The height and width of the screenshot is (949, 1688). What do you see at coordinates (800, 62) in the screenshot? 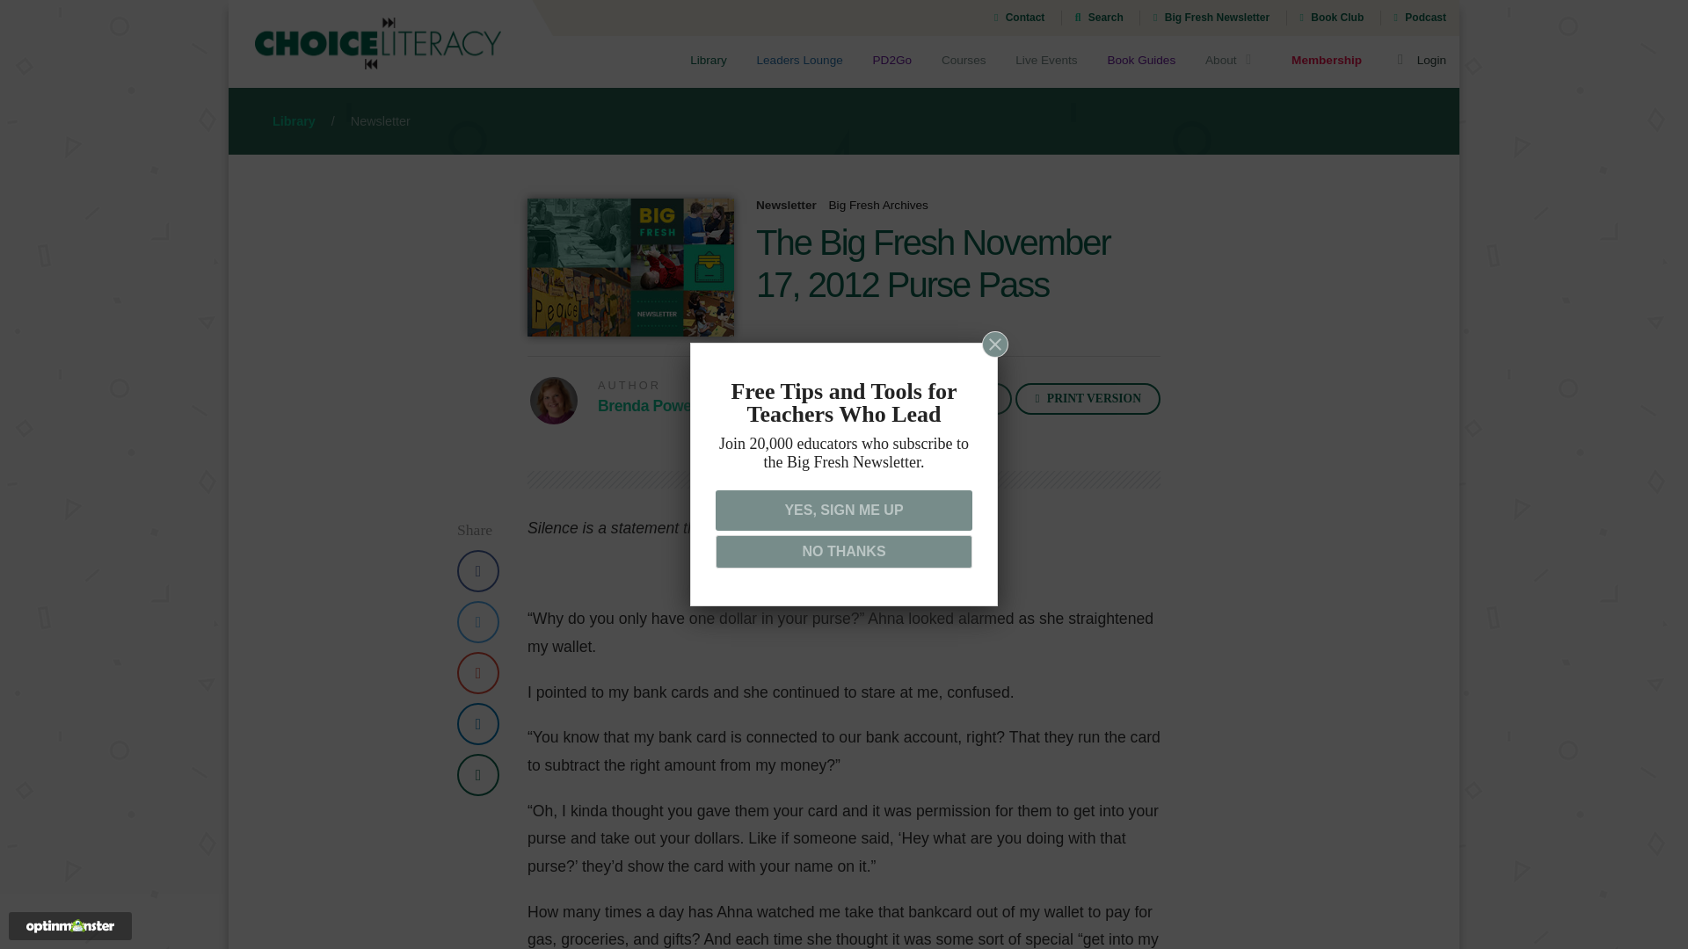
I see `Leaders Lounge` at bounding box center [800, 62].